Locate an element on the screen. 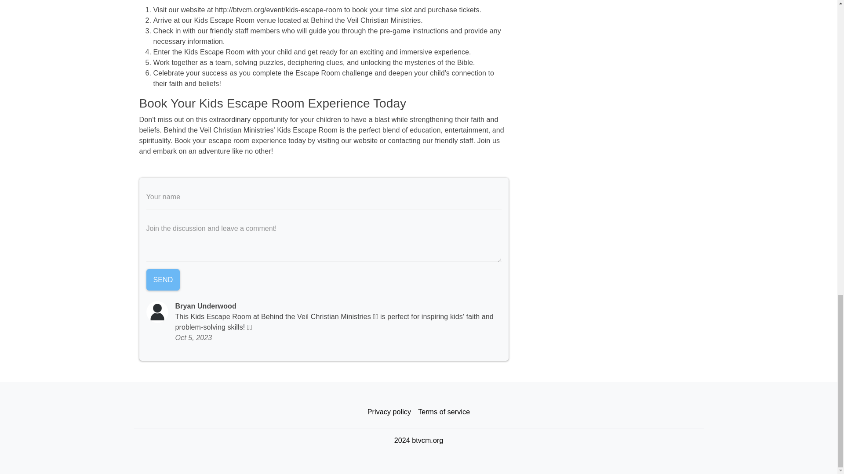 The image size is (844, 474). Send is located at coordinates (163, 280).